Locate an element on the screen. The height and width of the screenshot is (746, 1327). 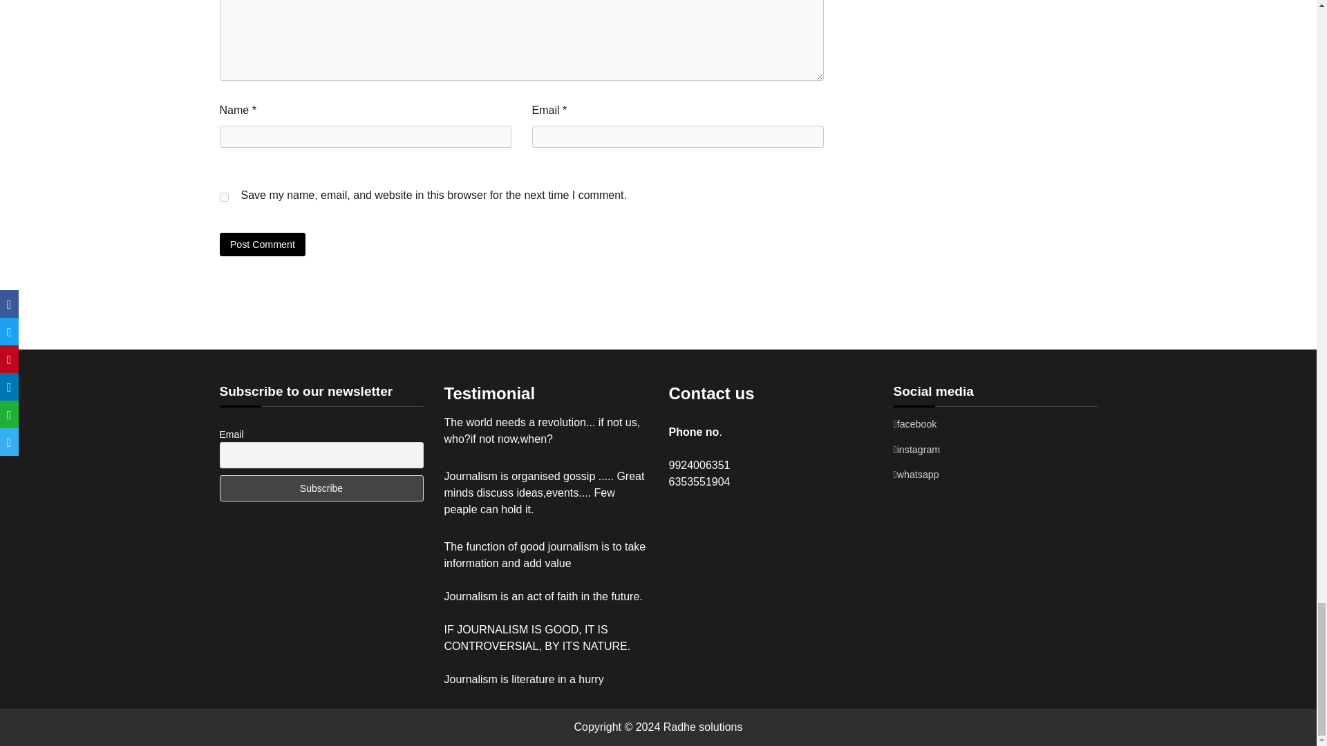
yes is located at coordinates (224, 196).